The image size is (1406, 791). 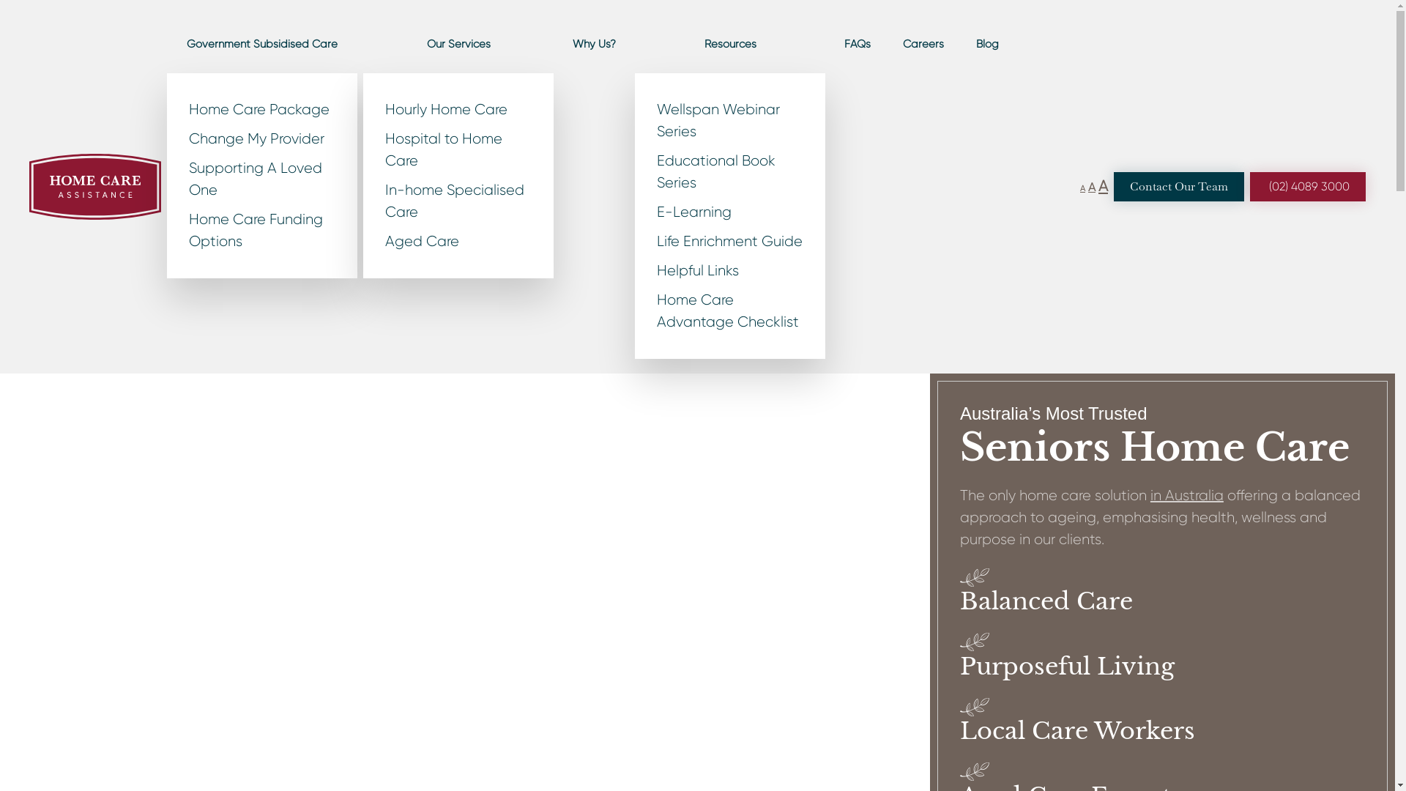 I want to click on Home Care Funding Options, so click(x=262, y=231).